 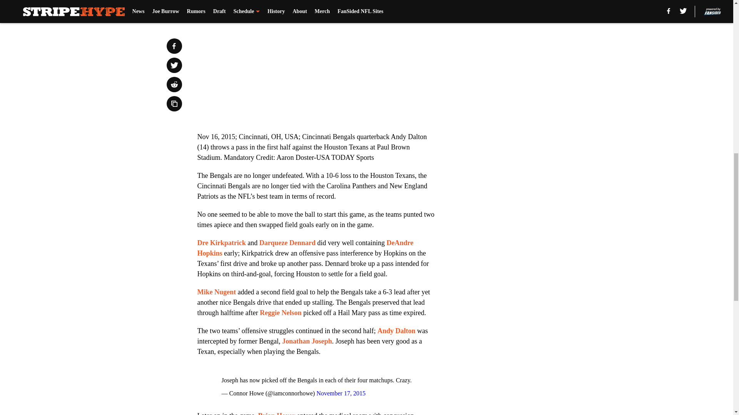 What do you see at coordinates (221, 243) in the screenshot?
I see `Dre Kirkpatrick` at bounding box center [221, 243].